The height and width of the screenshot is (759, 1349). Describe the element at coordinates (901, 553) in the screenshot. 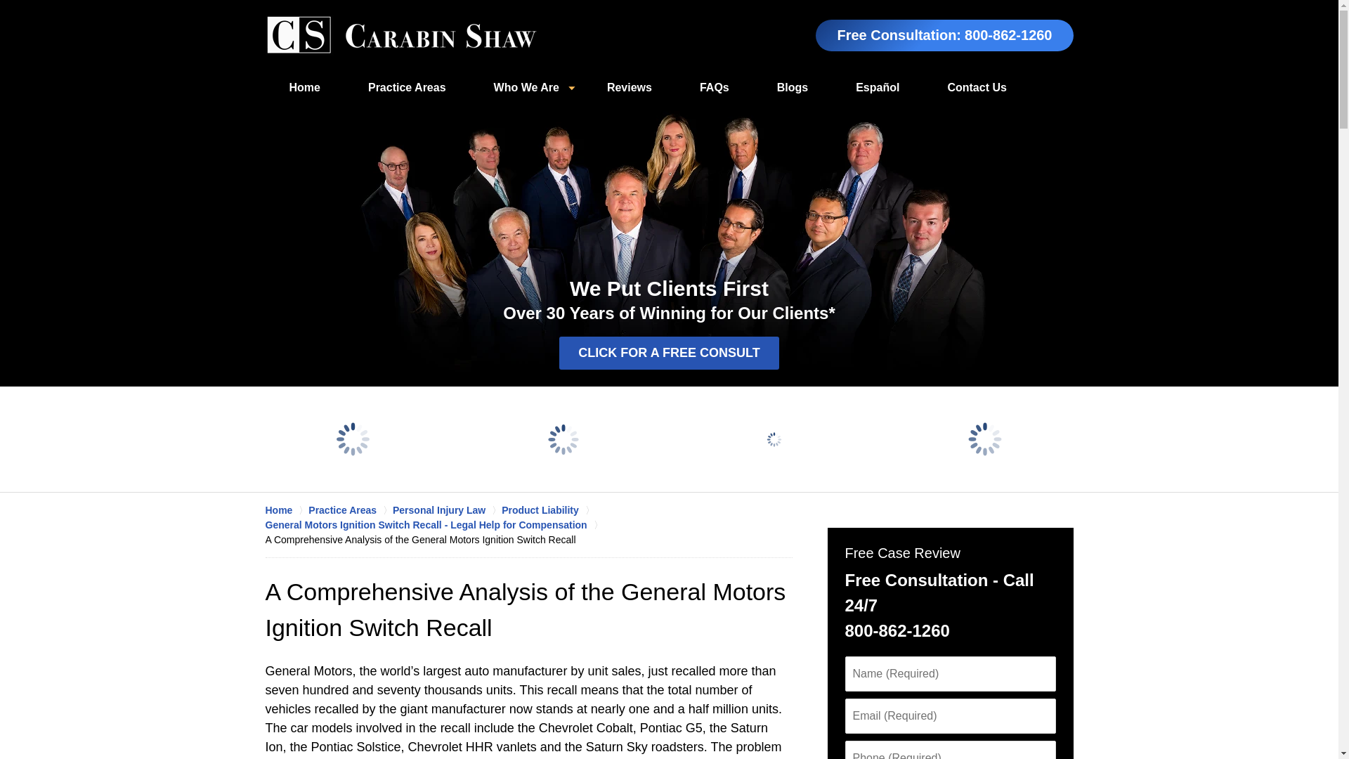

I see `Free Case Review` at that location.